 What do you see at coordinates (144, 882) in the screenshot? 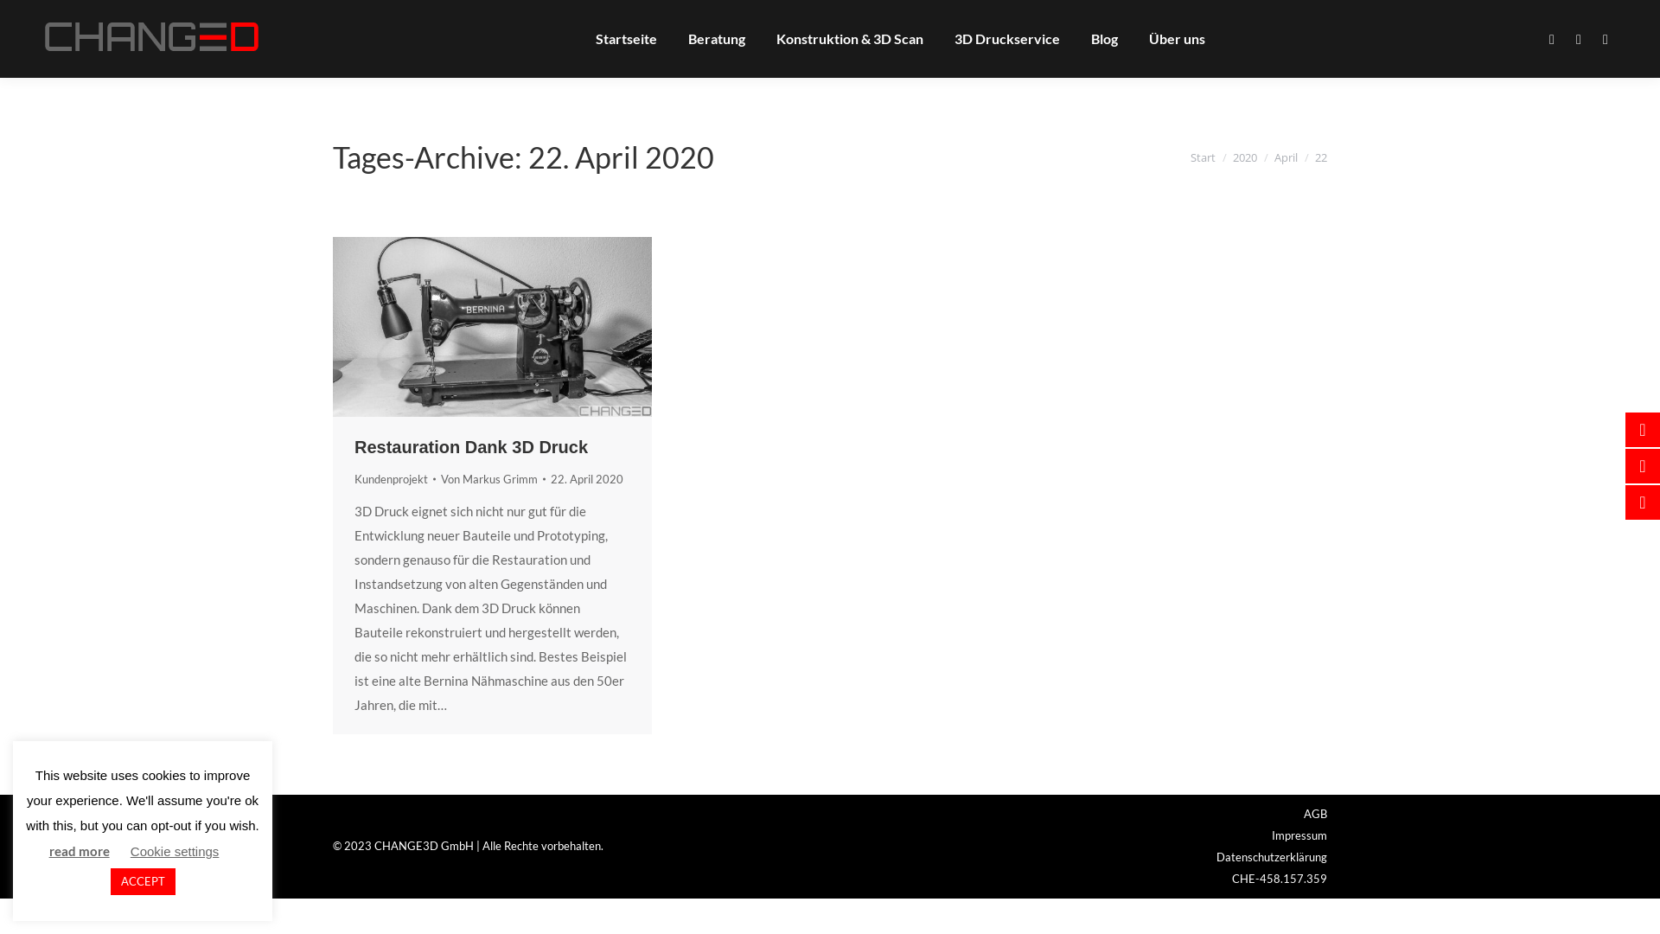
I see `ACCEPT` at bounding box center [144, 882].